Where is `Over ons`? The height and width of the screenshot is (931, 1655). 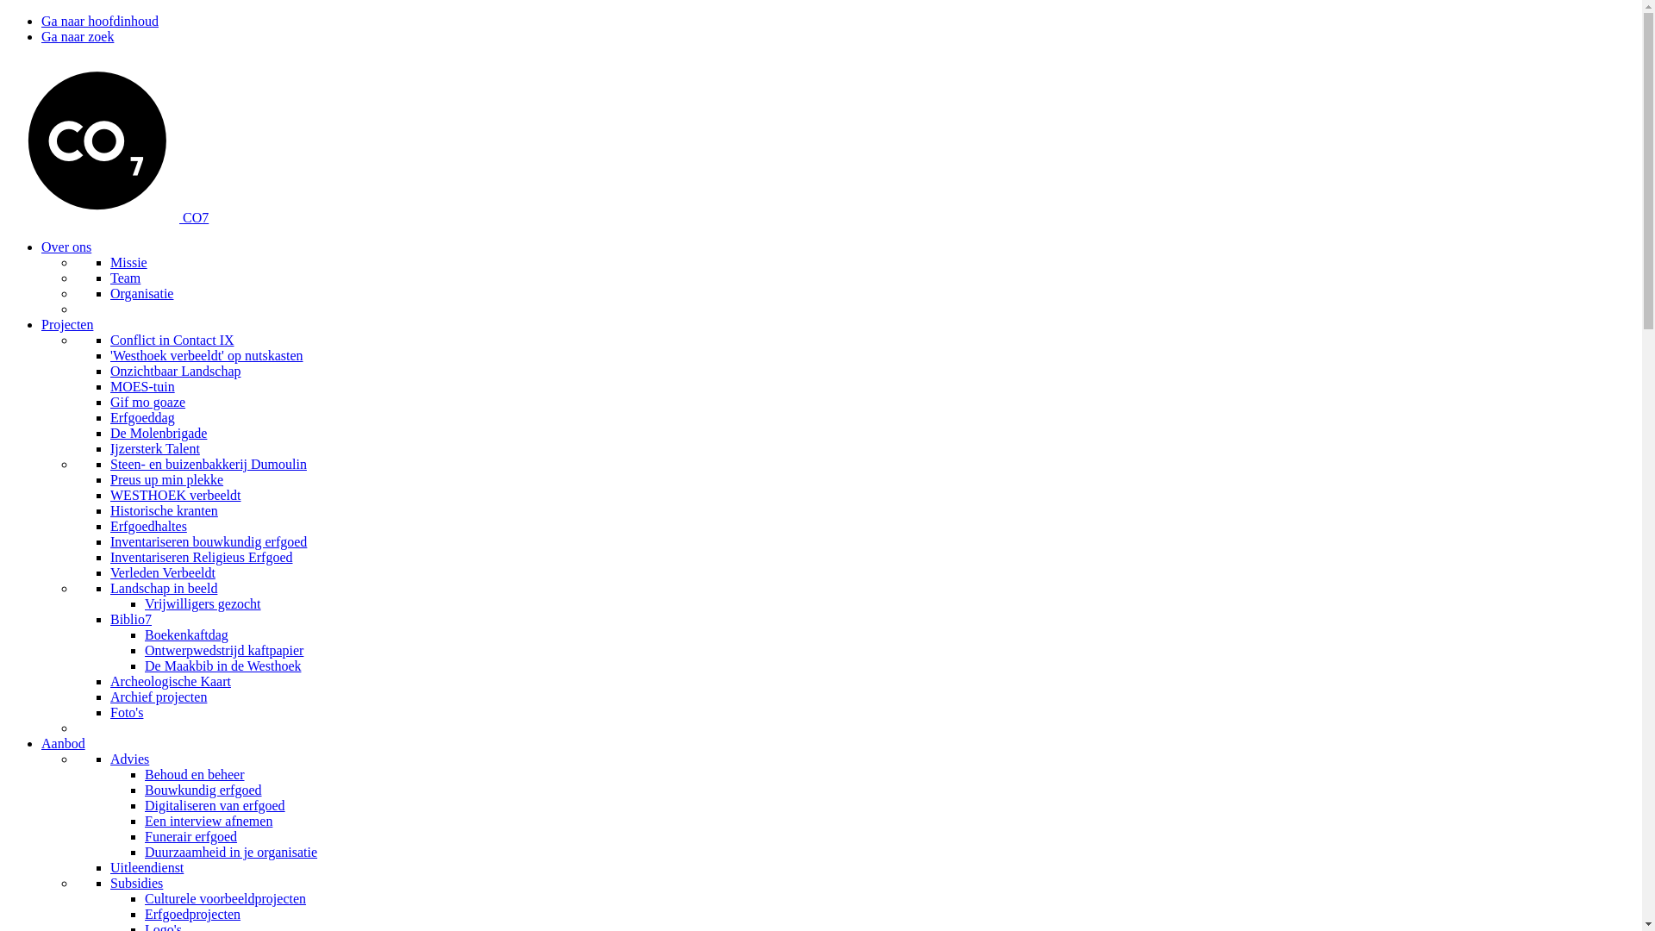 Over ons is located at coordinates (66, 247).